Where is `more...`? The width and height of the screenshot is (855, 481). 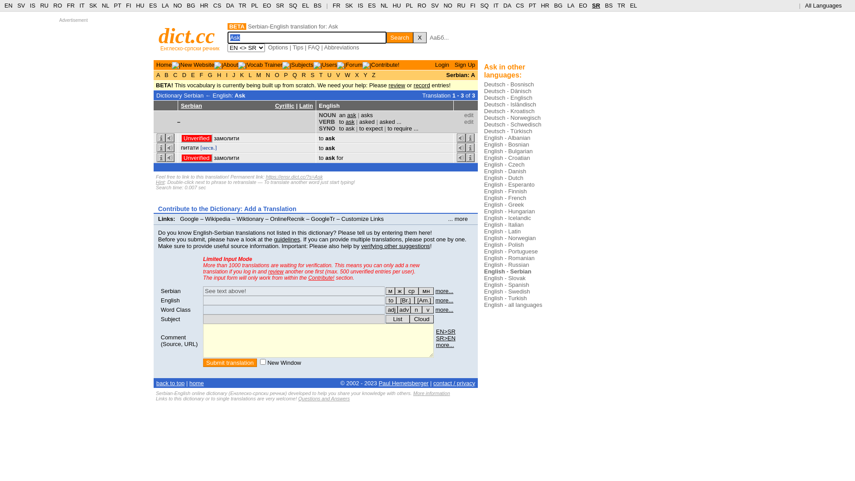
more... is located at coordinates (444, 310).